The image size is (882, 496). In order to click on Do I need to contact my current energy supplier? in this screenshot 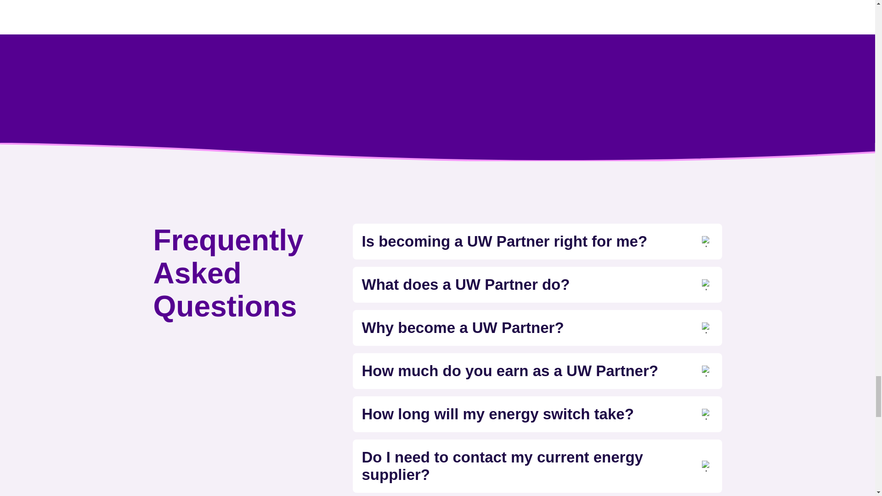, I will do `click(537, 466)`.